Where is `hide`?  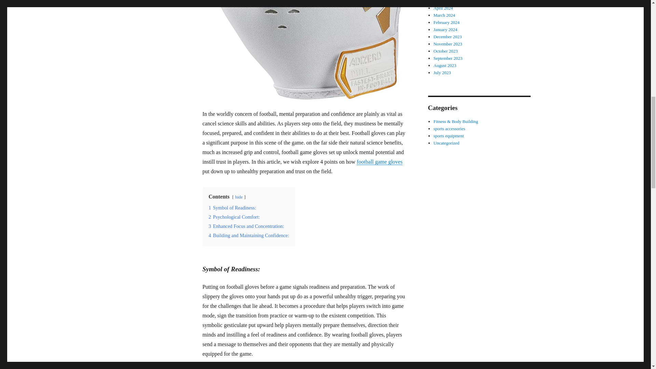
hide is located at coordinates (238, 197).